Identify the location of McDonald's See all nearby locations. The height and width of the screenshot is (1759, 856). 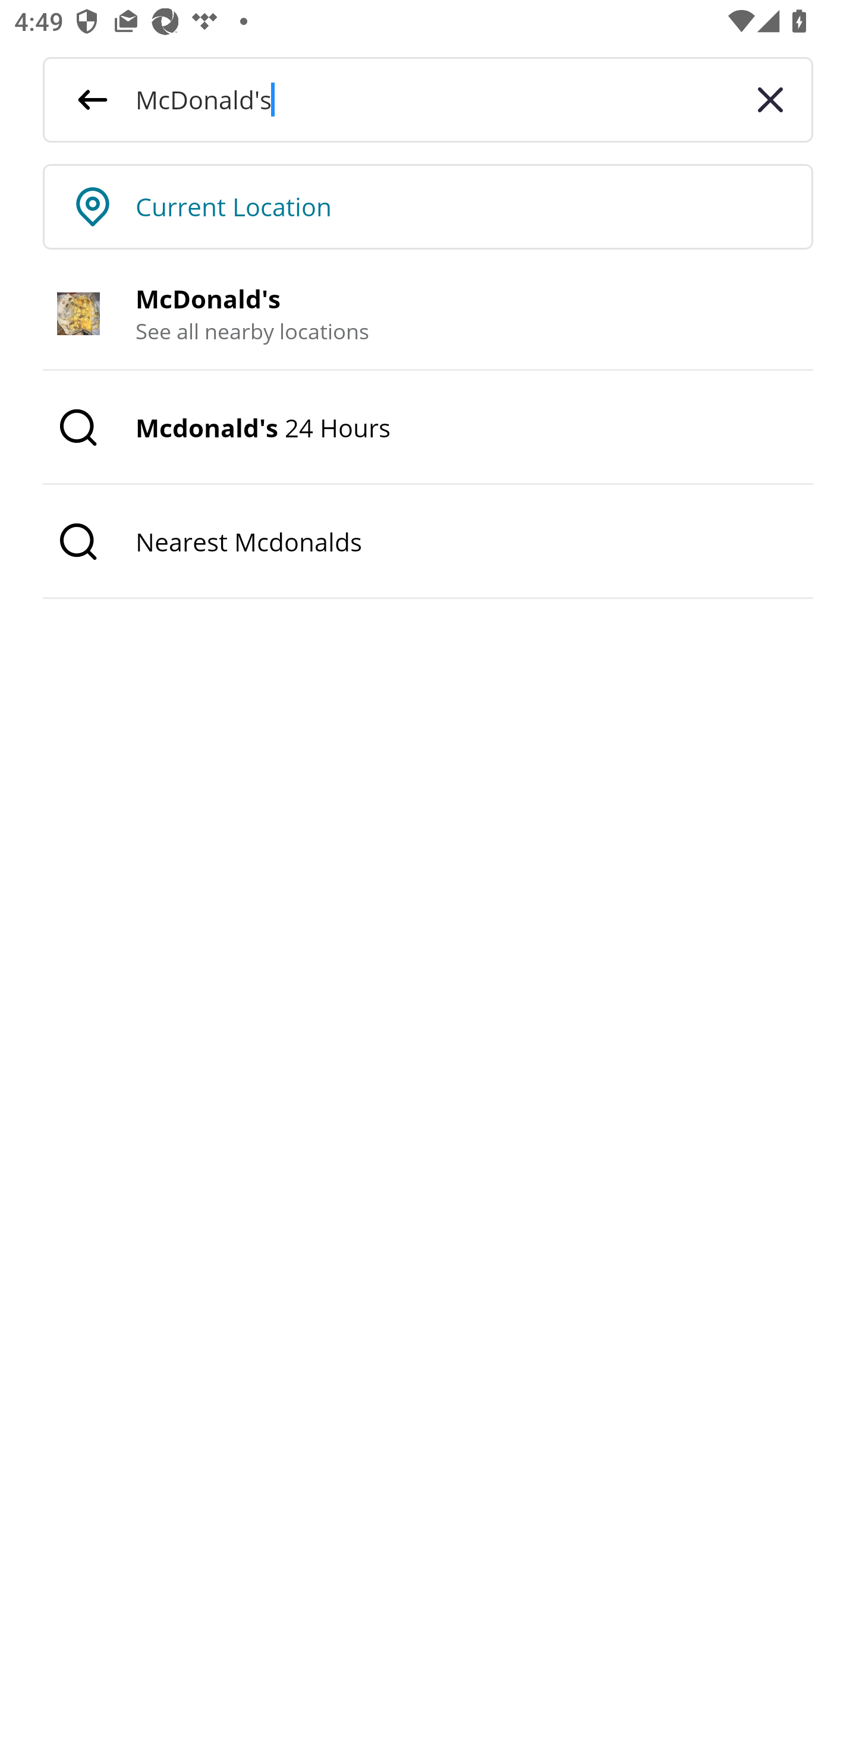
(428, 314).